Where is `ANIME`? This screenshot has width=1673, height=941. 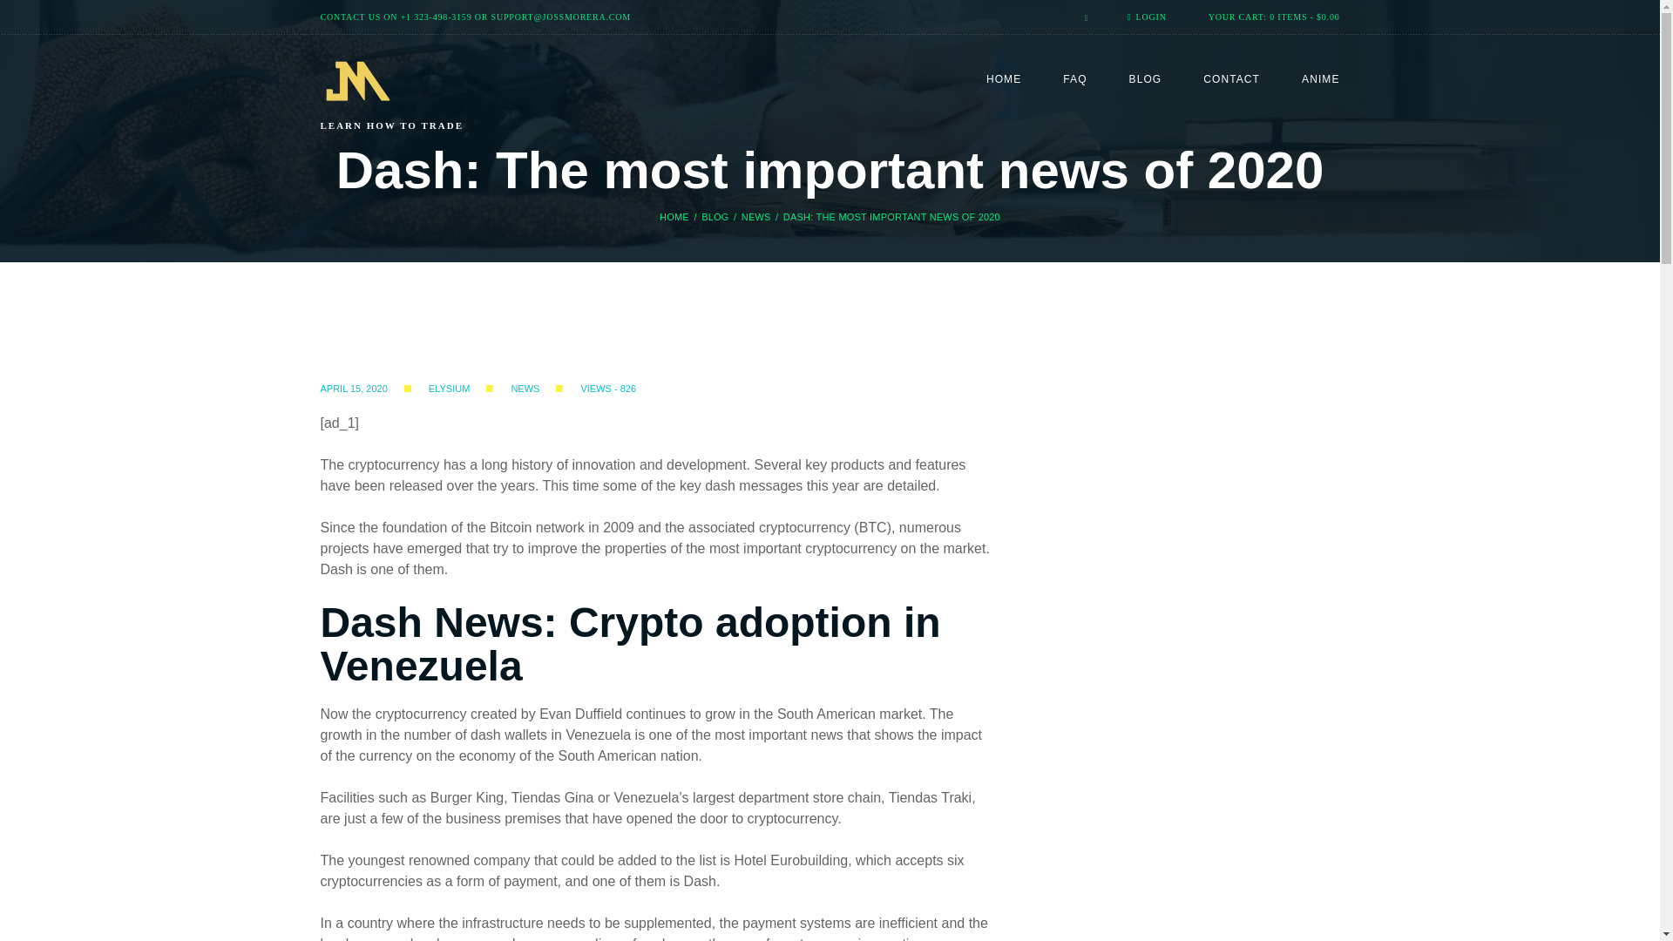
ANIME is located at coordinates (1320, 80).